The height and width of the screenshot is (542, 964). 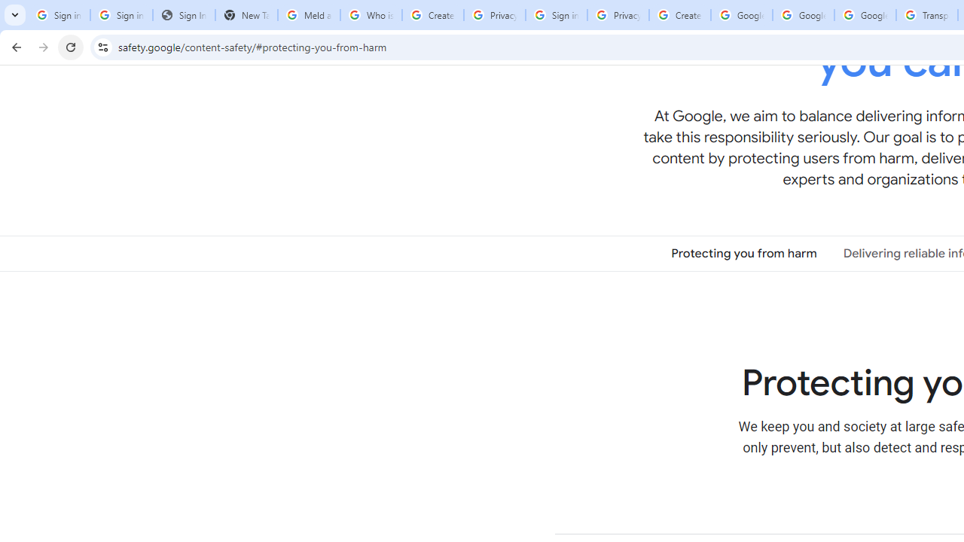 I want to click on Sign in - Google Accounts, so click(x=122, y=15).